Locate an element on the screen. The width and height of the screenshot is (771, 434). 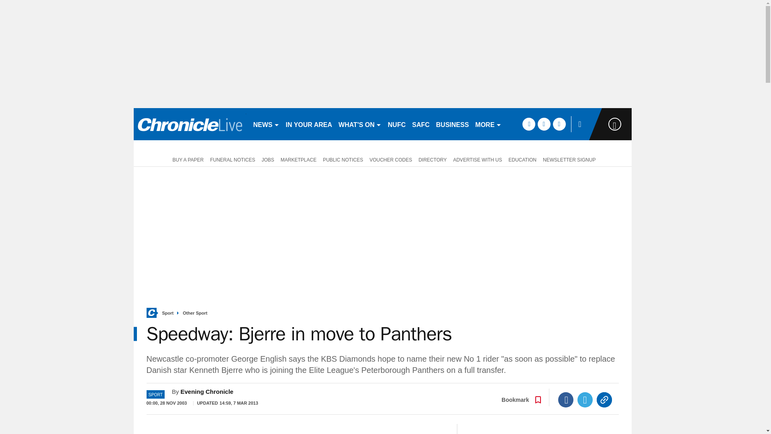
BUSINESS is located at coordinates (452, 124).